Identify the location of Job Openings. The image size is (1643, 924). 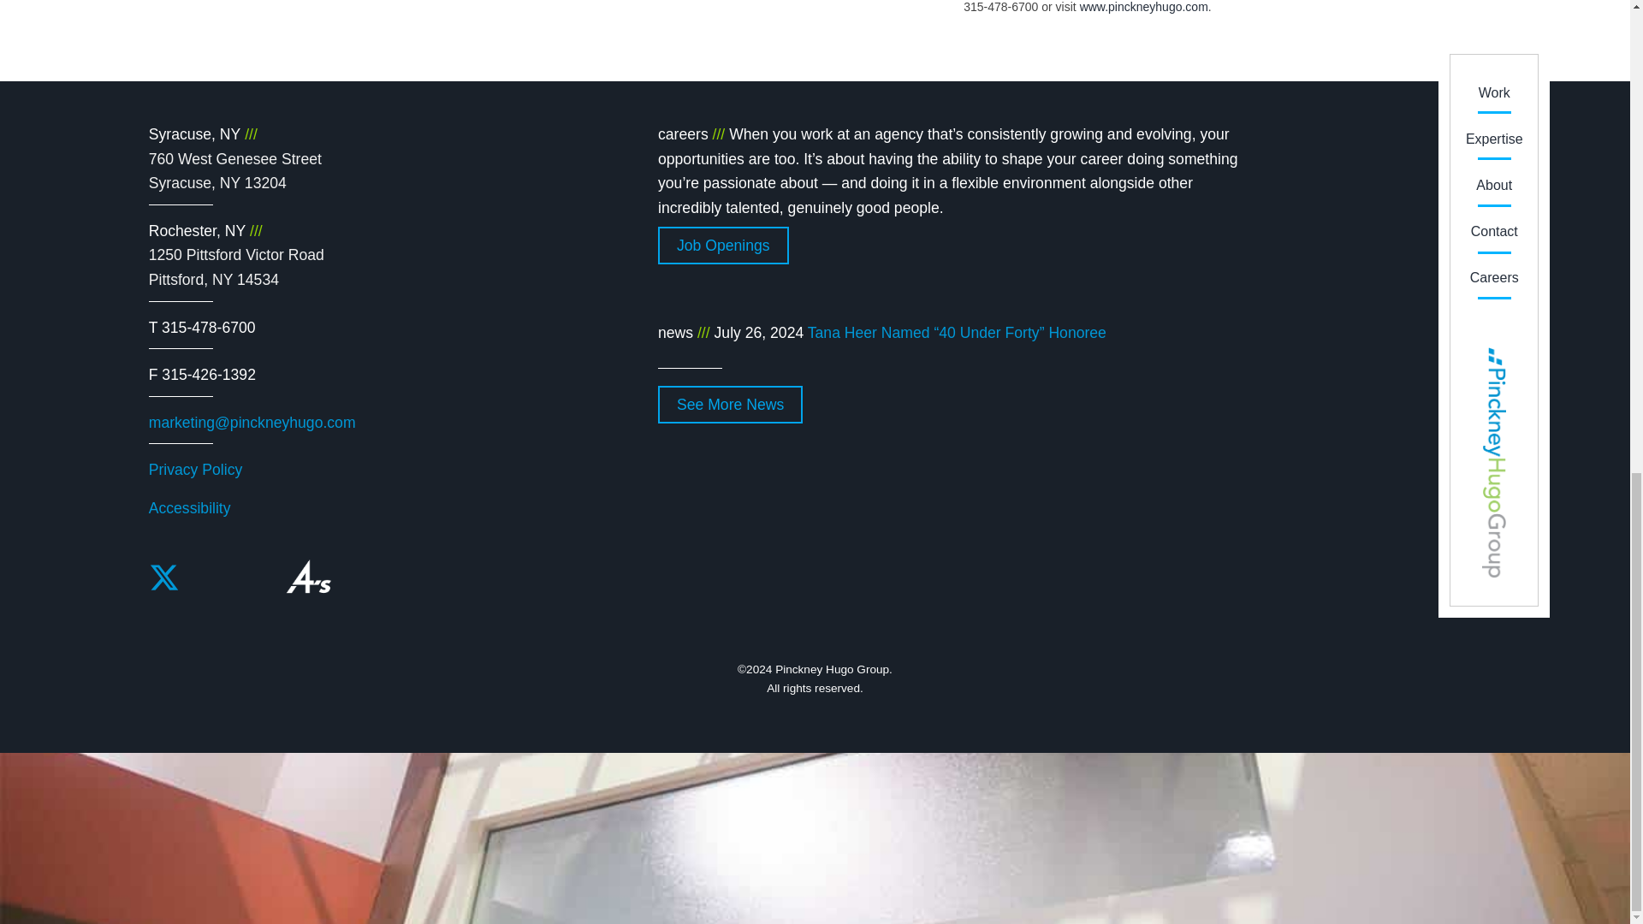
(236, 267).